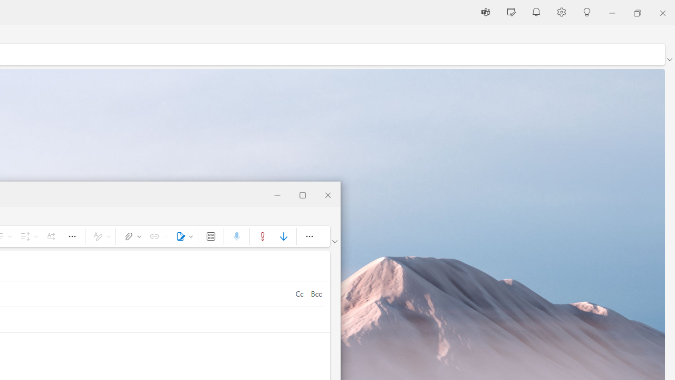 This screenshot has height=380, width=675. Describe the element at coordinates (316, 293) in the screenshot. I see `Bcc` at that location.